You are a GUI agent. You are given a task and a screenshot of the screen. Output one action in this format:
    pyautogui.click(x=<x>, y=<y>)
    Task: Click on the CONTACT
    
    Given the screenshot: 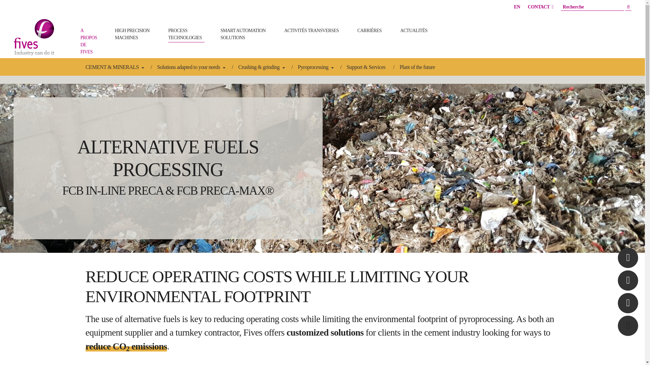 What is the action you would take?
    pyautogui.click(x=540, y=7)
    